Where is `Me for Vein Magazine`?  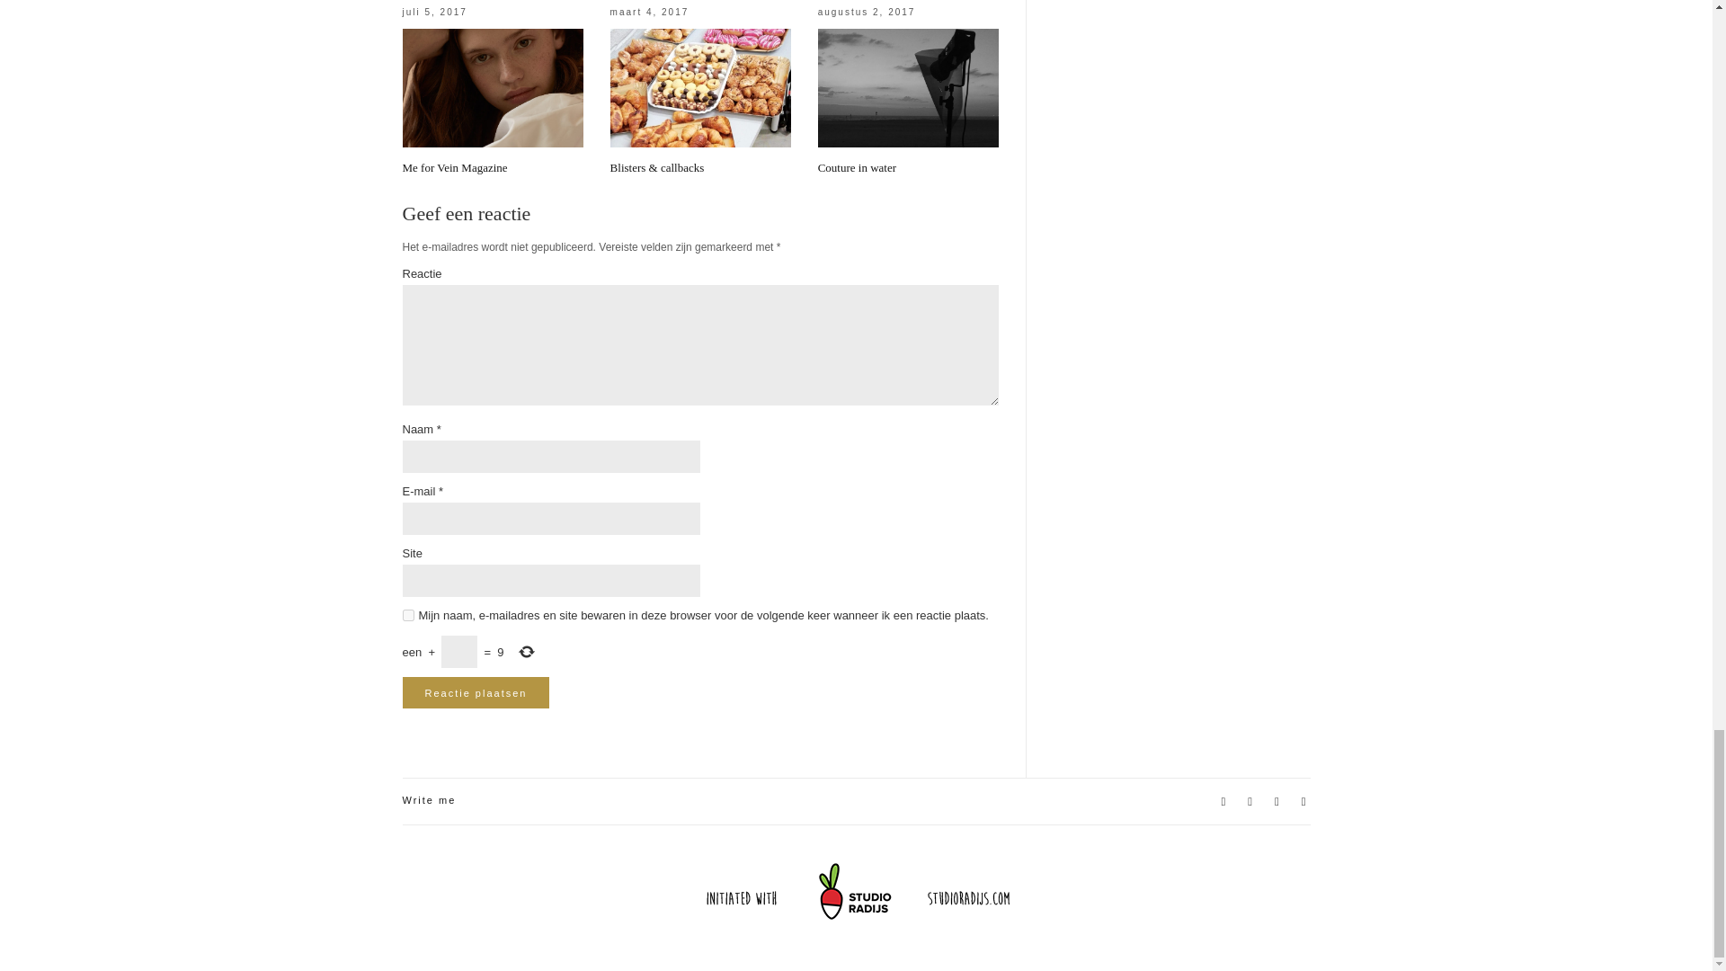 Me for Vein Magazine is located at coordinates (455, 167).